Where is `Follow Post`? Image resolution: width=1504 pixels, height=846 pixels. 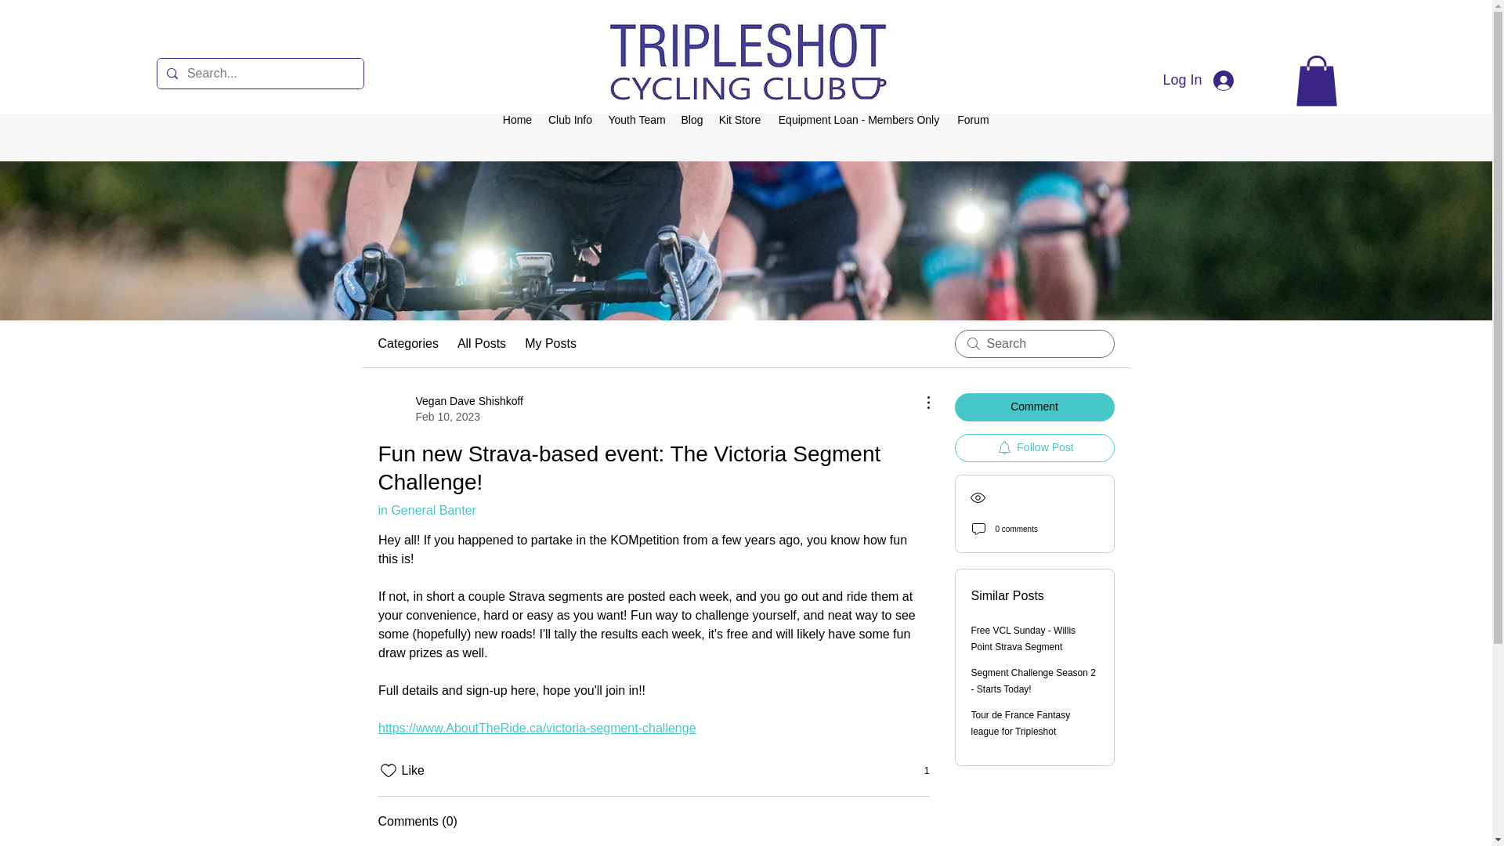
Follow Post is located at coordinates (739, 120).